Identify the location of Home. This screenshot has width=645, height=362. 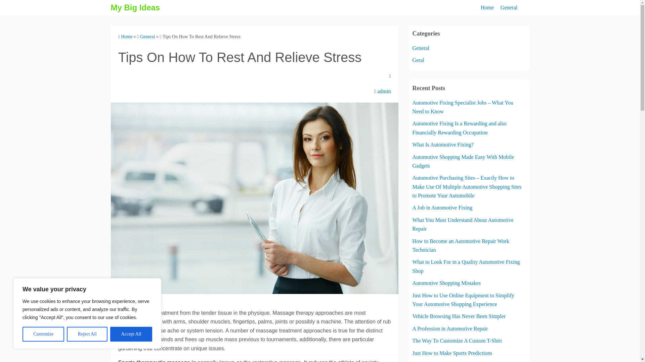
(126, 36).